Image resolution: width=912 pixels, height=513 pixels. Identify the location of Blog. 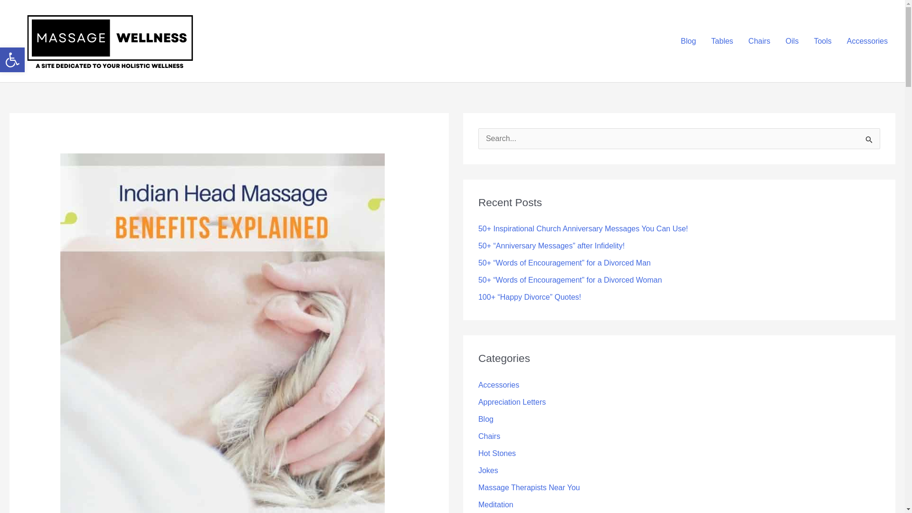
(688, 41).